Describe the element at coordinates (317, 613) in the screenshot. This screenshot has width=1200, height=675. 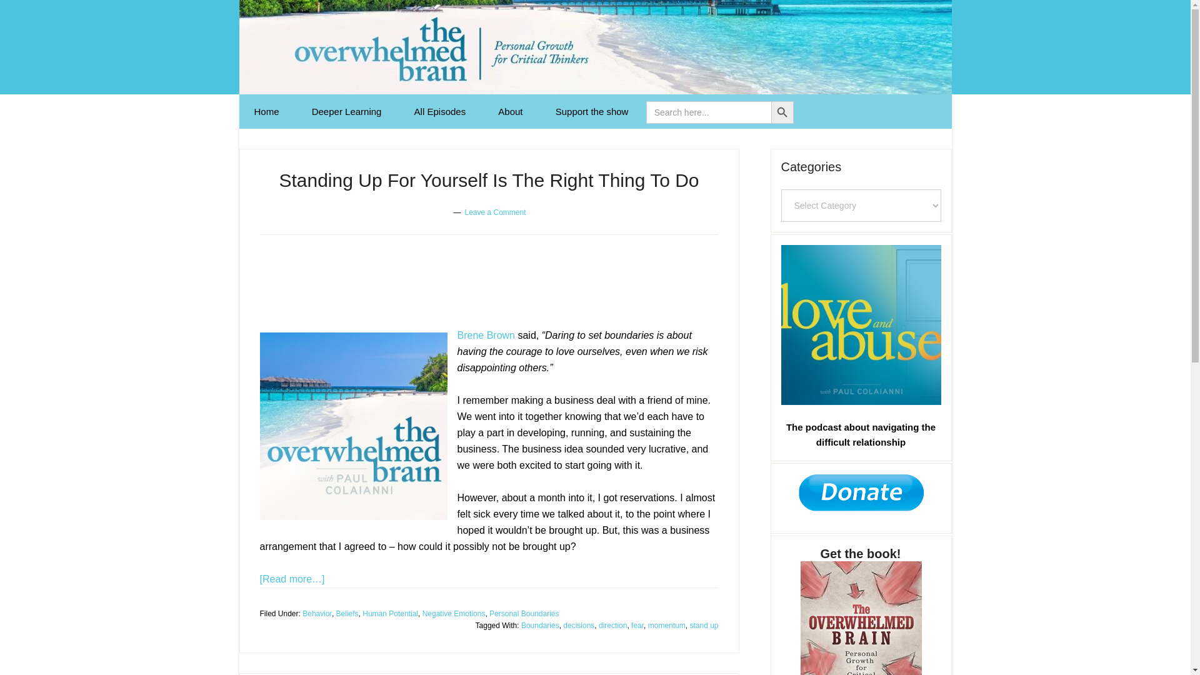
I see `Behavior` at that location.